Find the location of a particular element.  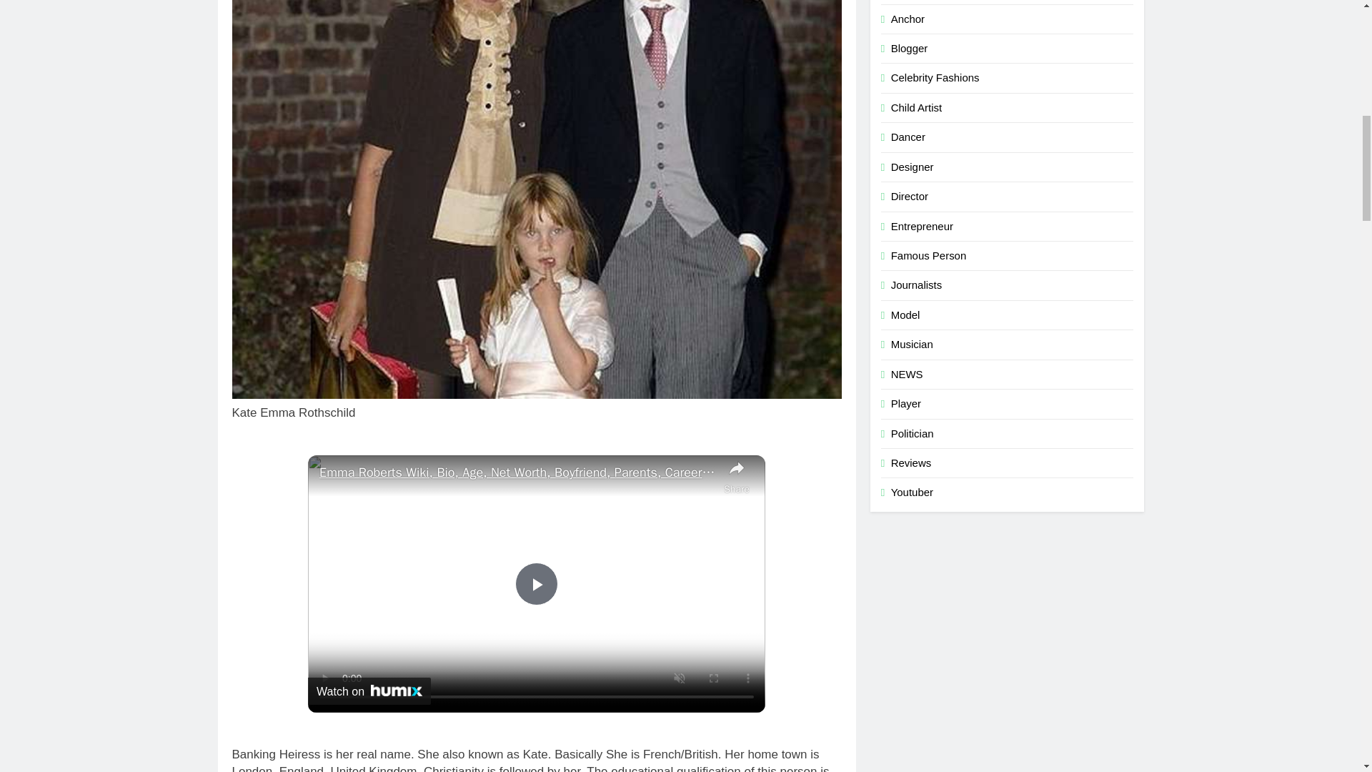

Watch on is located at coordinates (369, 691).